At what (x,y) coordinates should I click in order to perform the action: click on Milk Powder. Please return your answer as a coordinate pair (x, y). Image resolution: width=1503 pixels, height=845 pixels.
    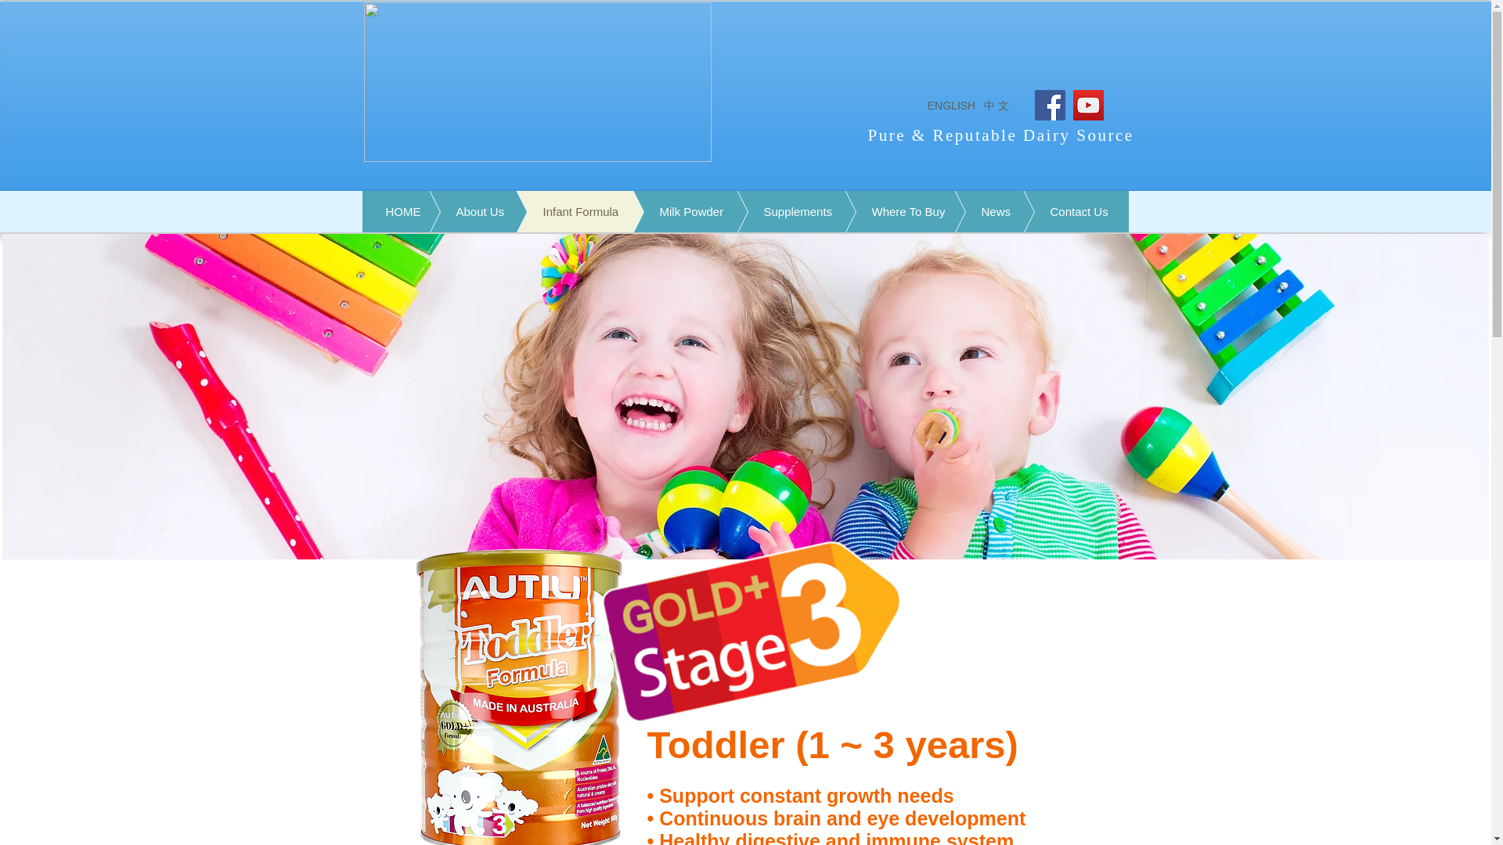
    Looking at the image, I should click on (668, 211).